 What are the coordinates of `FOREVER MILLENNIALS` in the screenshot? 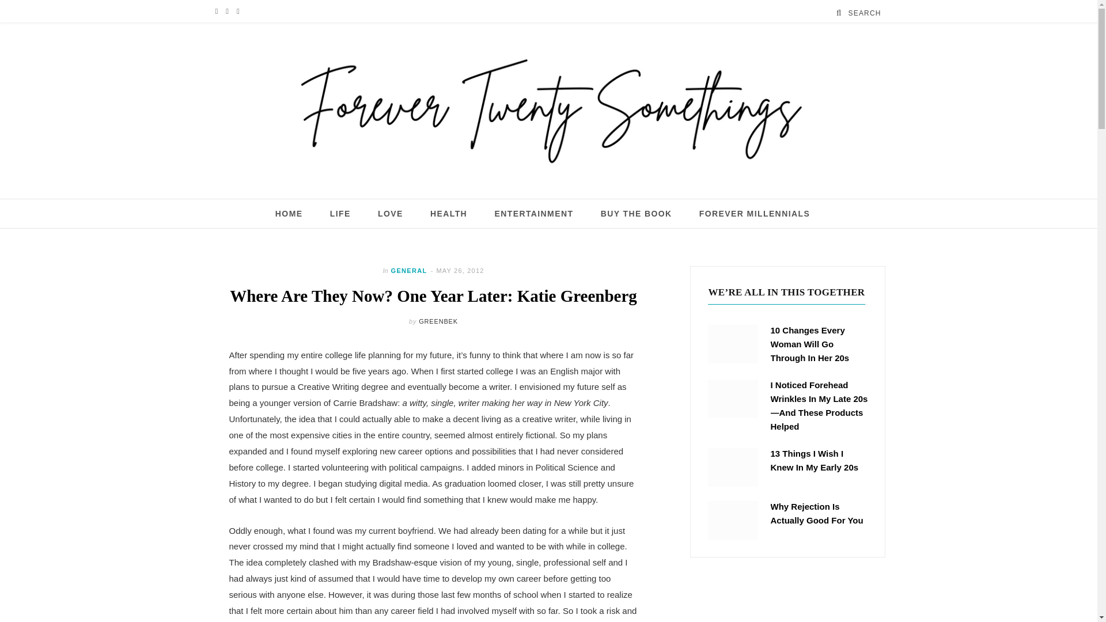 It's located at (754, 213).